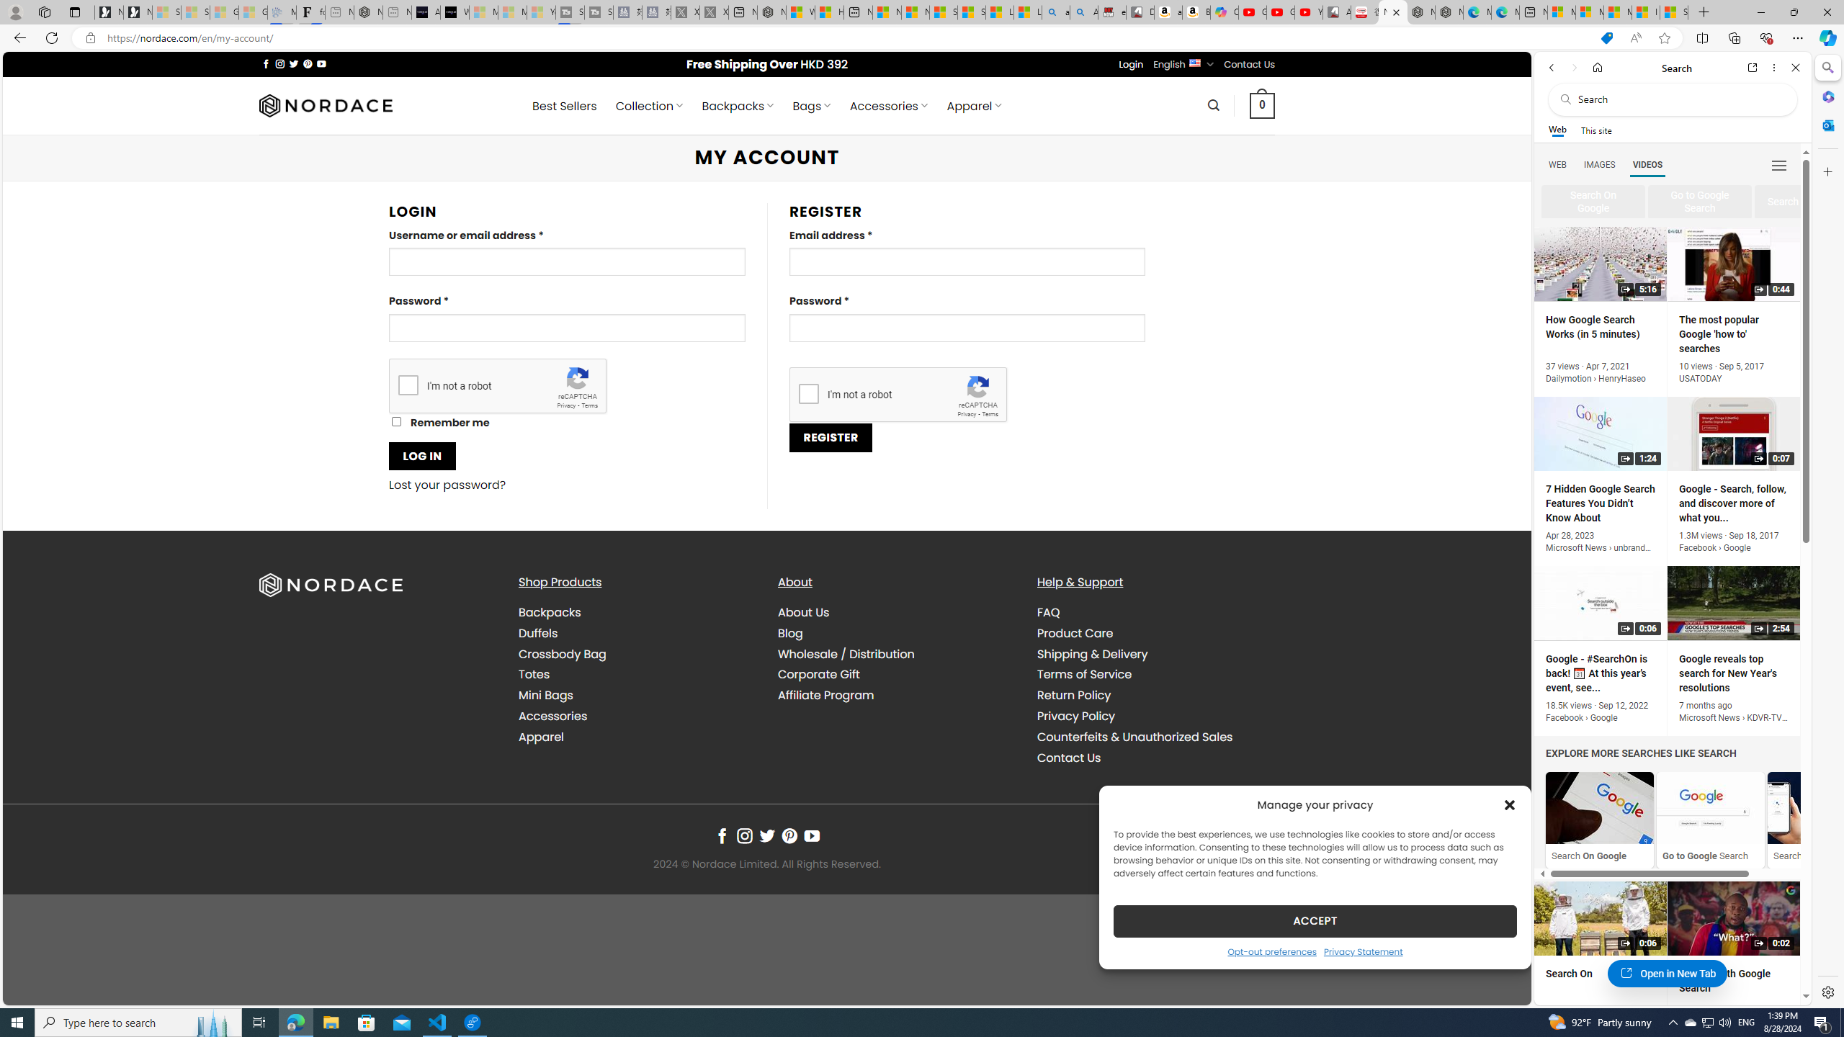 Image resolution: width=1844 pixels, height=1037 pixels. What do you see at coordinates (637, 632) in the screenshot?
I see `Duffels` at bounding box center [637, 632].